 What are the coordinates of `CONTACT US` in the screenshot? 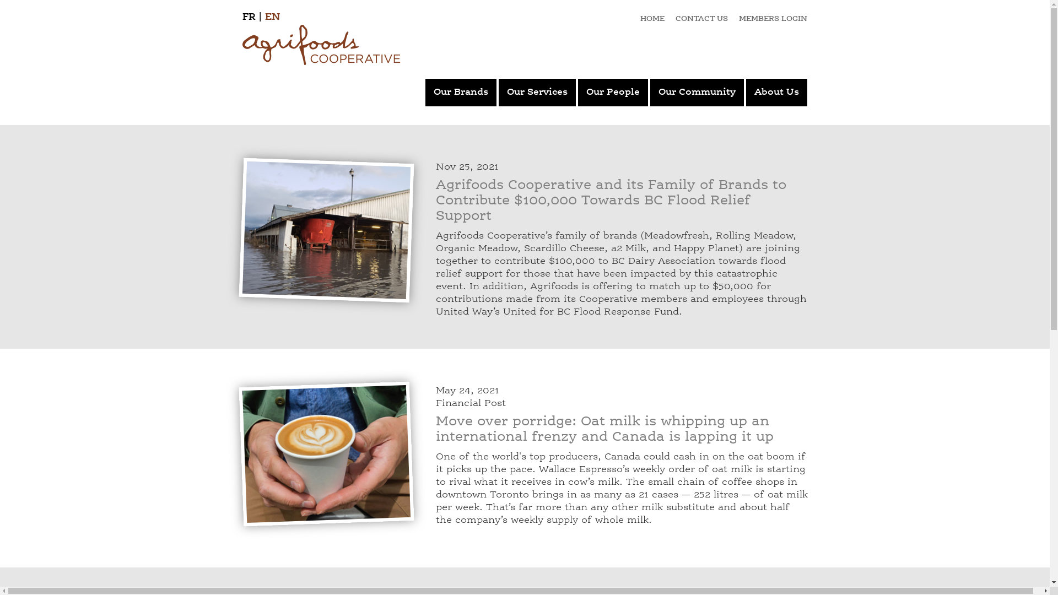 It's located at (702, 19).